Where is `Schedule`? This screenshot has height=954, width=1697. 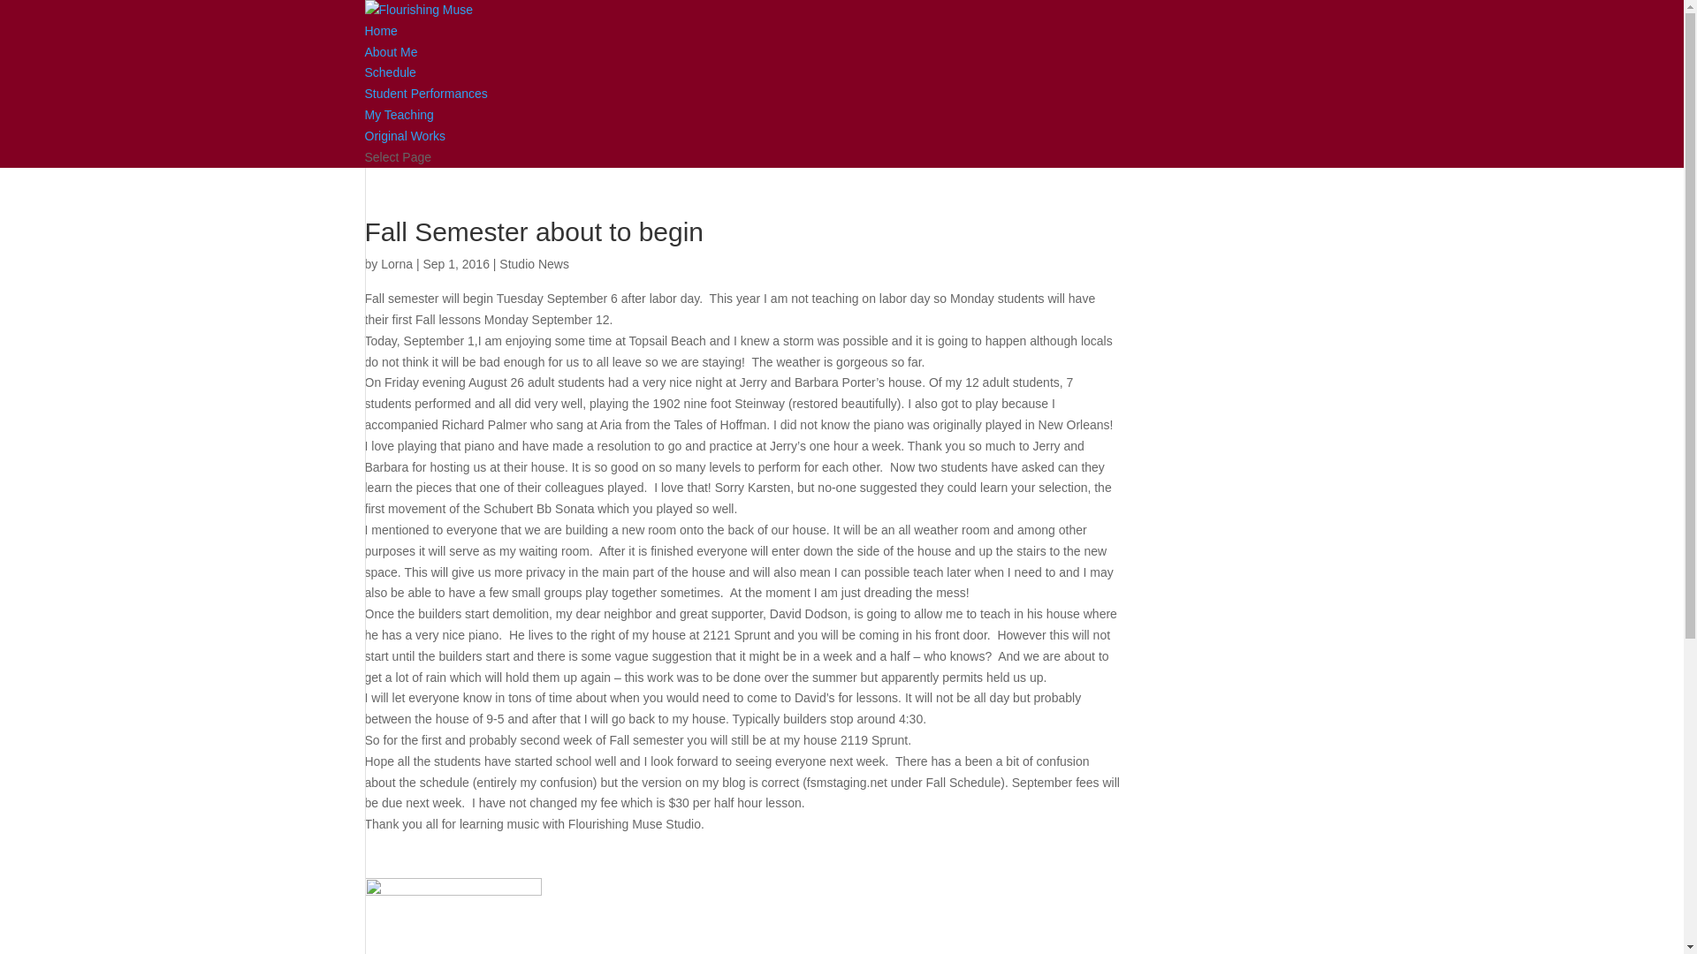 Schedule is located at coordinates (390, 72).